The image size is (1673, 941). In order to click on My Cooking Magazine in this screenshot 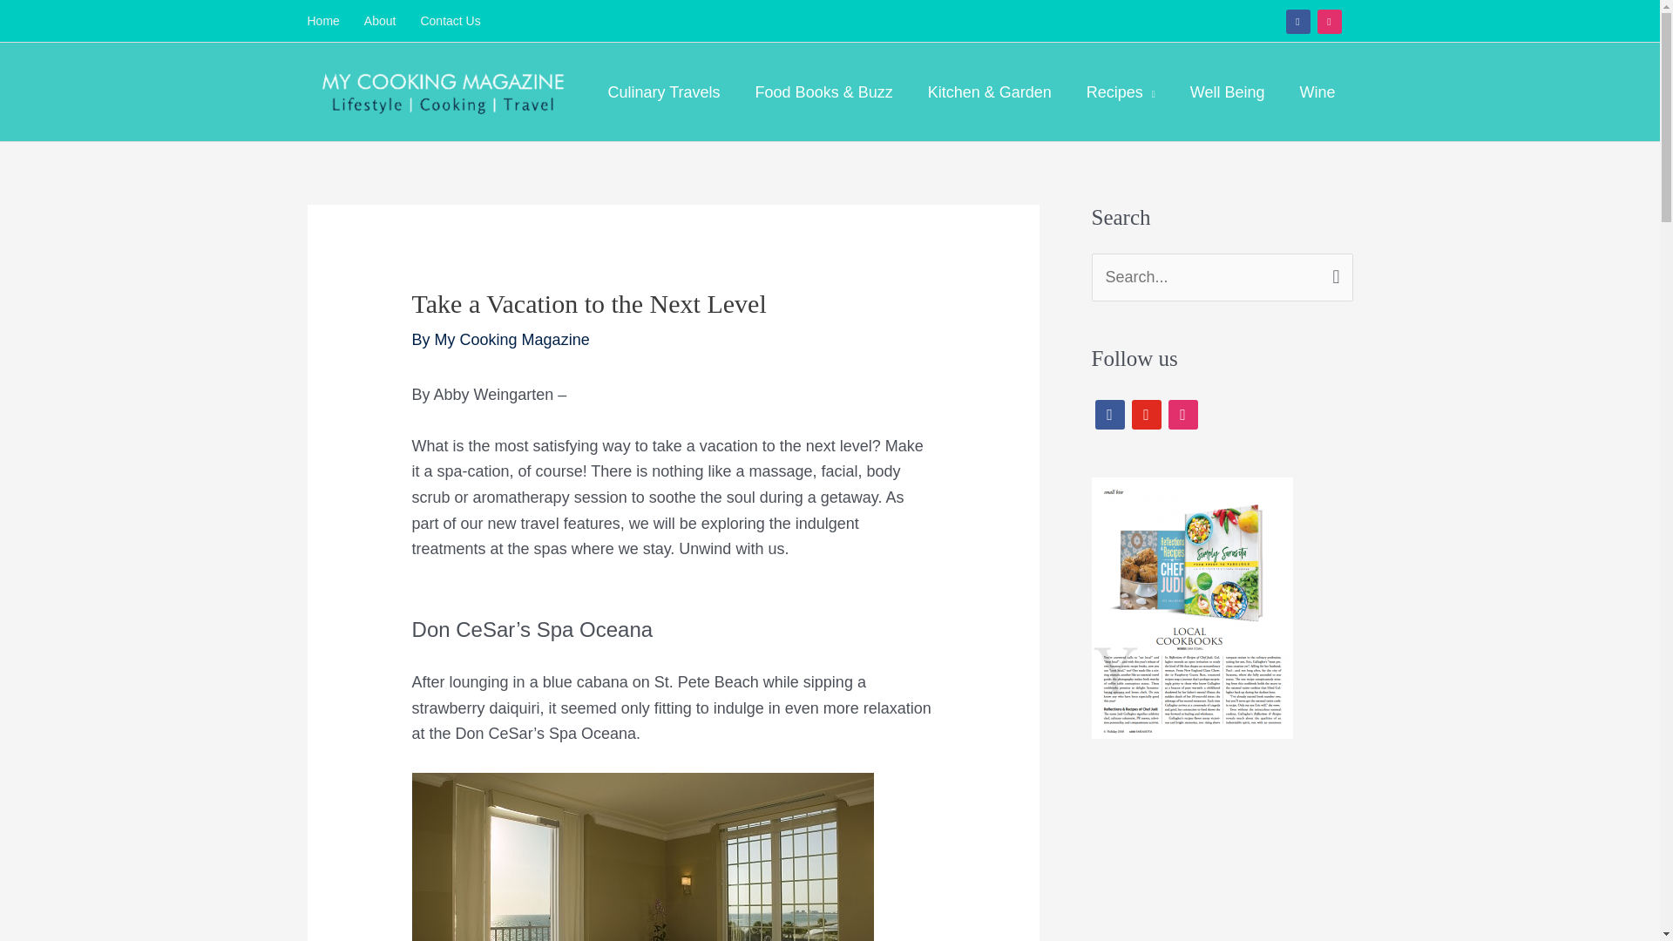, I will do `click(512, 340)`.